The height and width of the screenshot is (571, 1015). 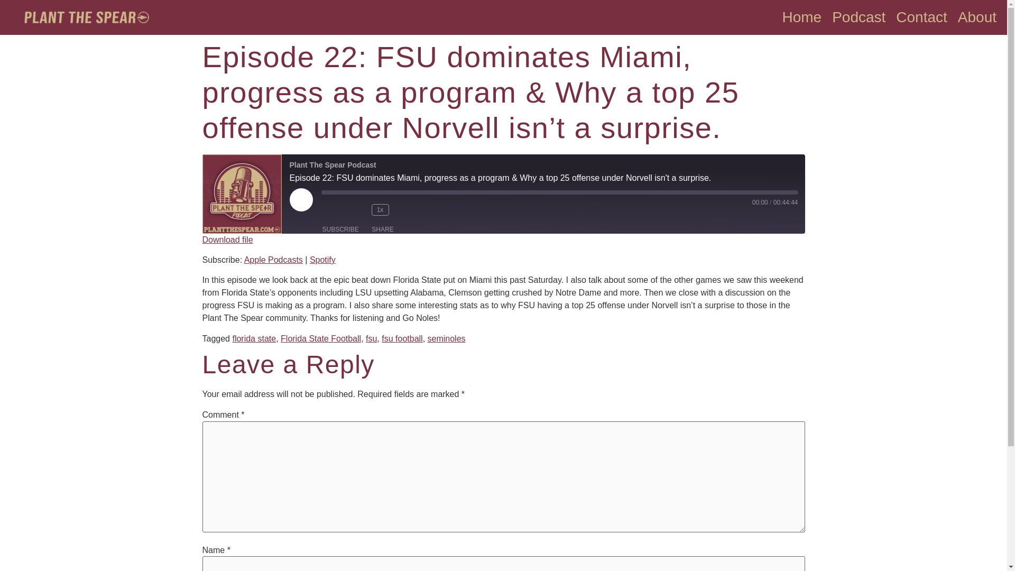 I want to click on Playback Speed, so click(x=380, y=209).